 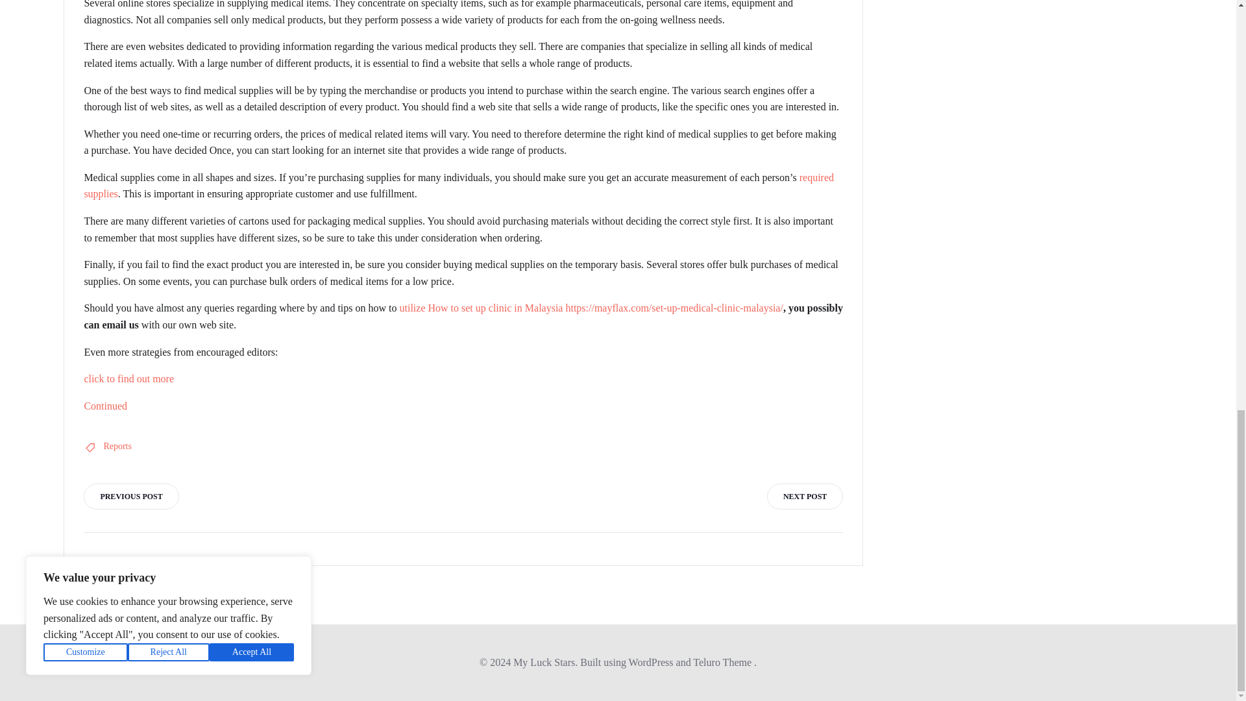 I want to click on required supplies, so click(x=458, y=186).